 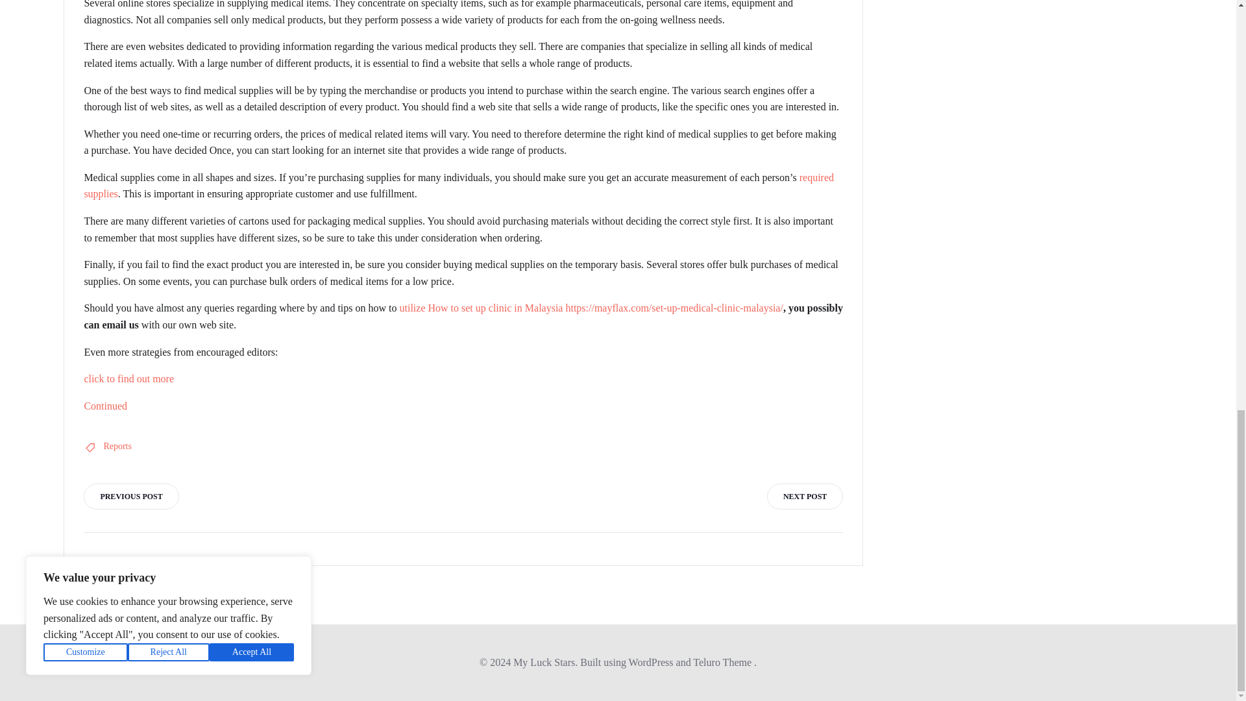 I want to click on required supplies, so click(x=458, y=186).